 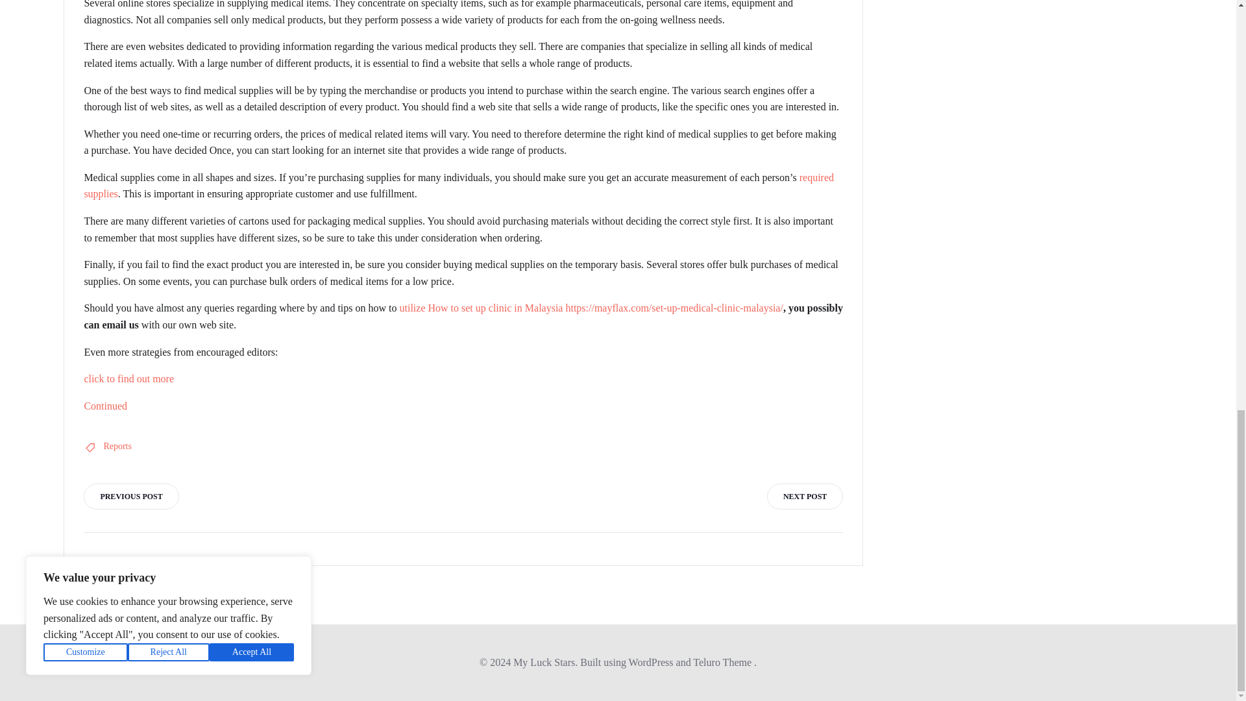 I want to click on required supplies, so click(x=458, y=186).